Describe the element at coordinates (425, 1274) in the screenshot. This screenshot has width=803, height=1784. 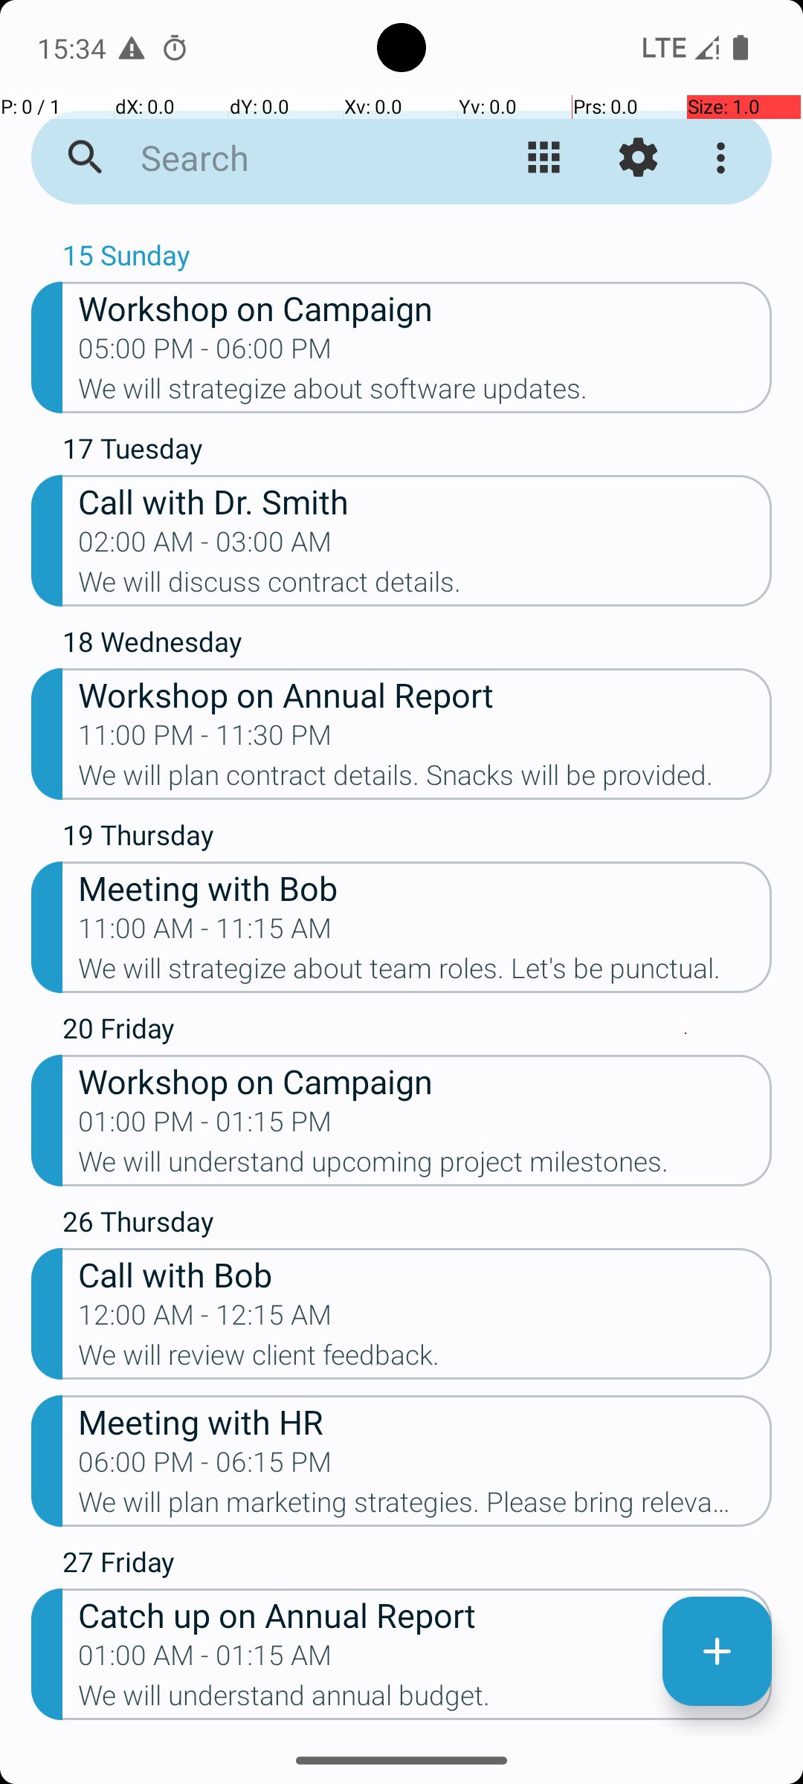
I see `Call with Bob` at that location.